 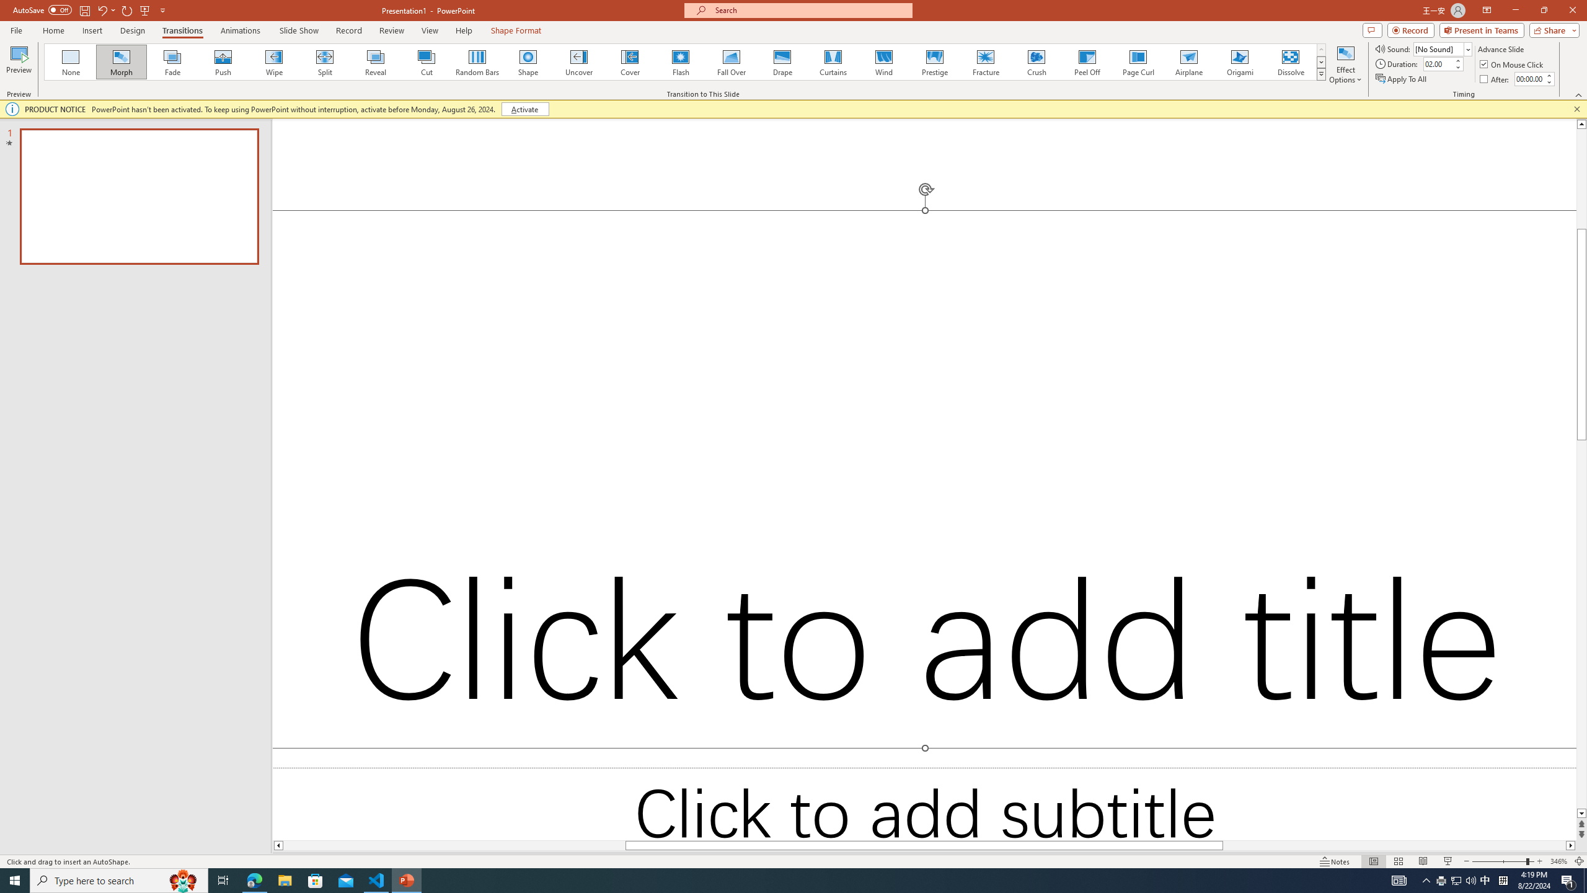 What do you see at coordinates (1239, 62) in the screenshot?
I see `Origami` at bounding box center [1239, 62].